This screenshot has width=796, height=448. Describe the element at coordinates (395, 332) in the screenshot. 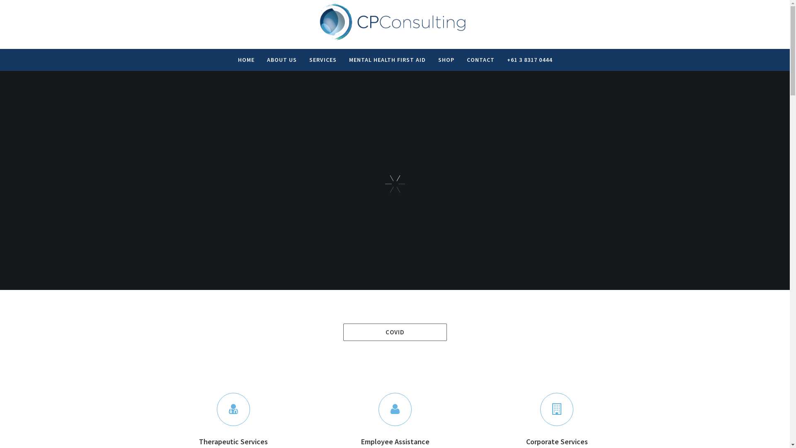

I see `COVID` at that location.